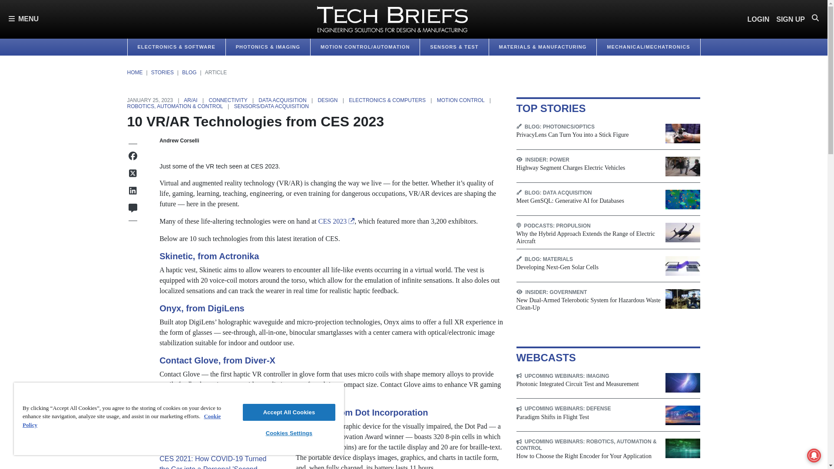 This screenshot has height=469, width=834. What do you see at coordinates (791, 19) in the screenshot?
I see `SIGN UP` at bounding box center [791, 19].